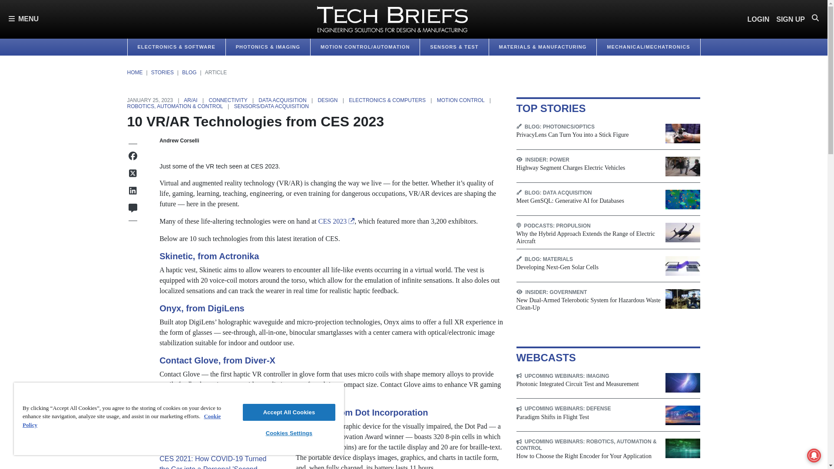 This screenshot has height=469, width=834. What do you see at coordinates (791, 19) in the screenshot?
I see `SIGN UP` at bounding box center [791, 19].